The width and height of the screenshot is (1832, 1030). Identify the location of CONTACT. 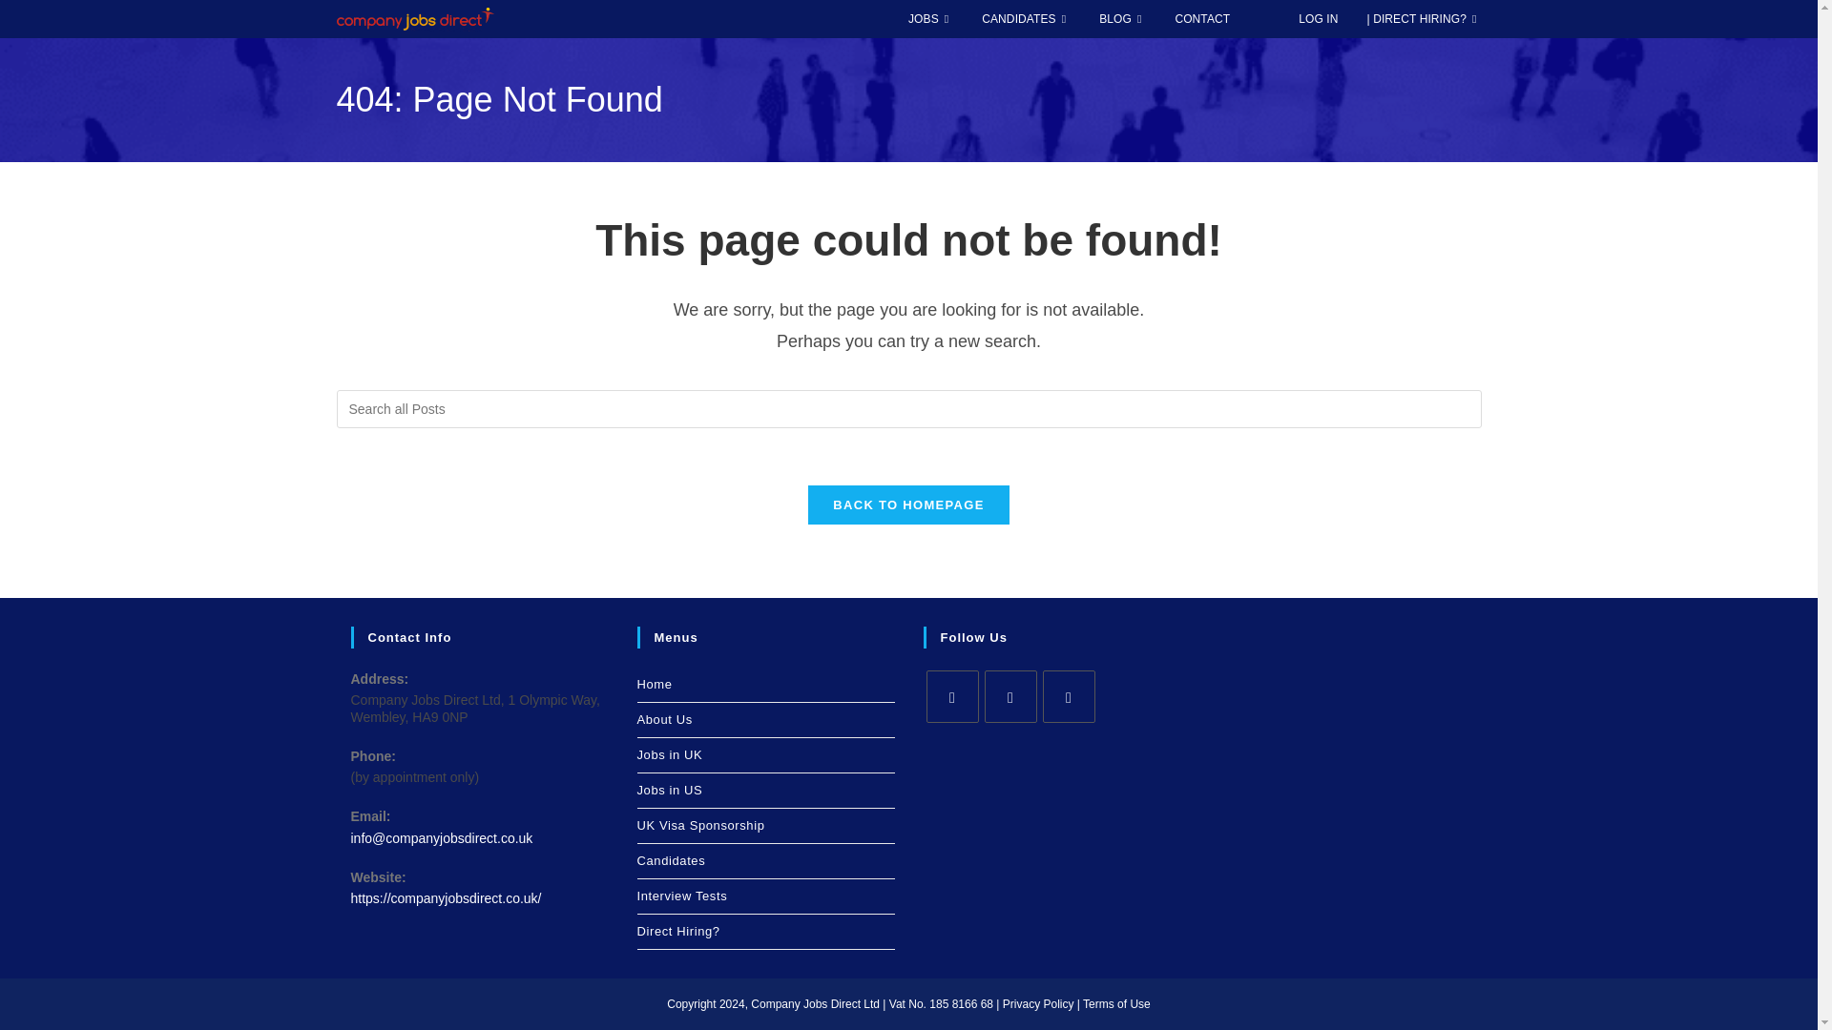
(1201, 19).